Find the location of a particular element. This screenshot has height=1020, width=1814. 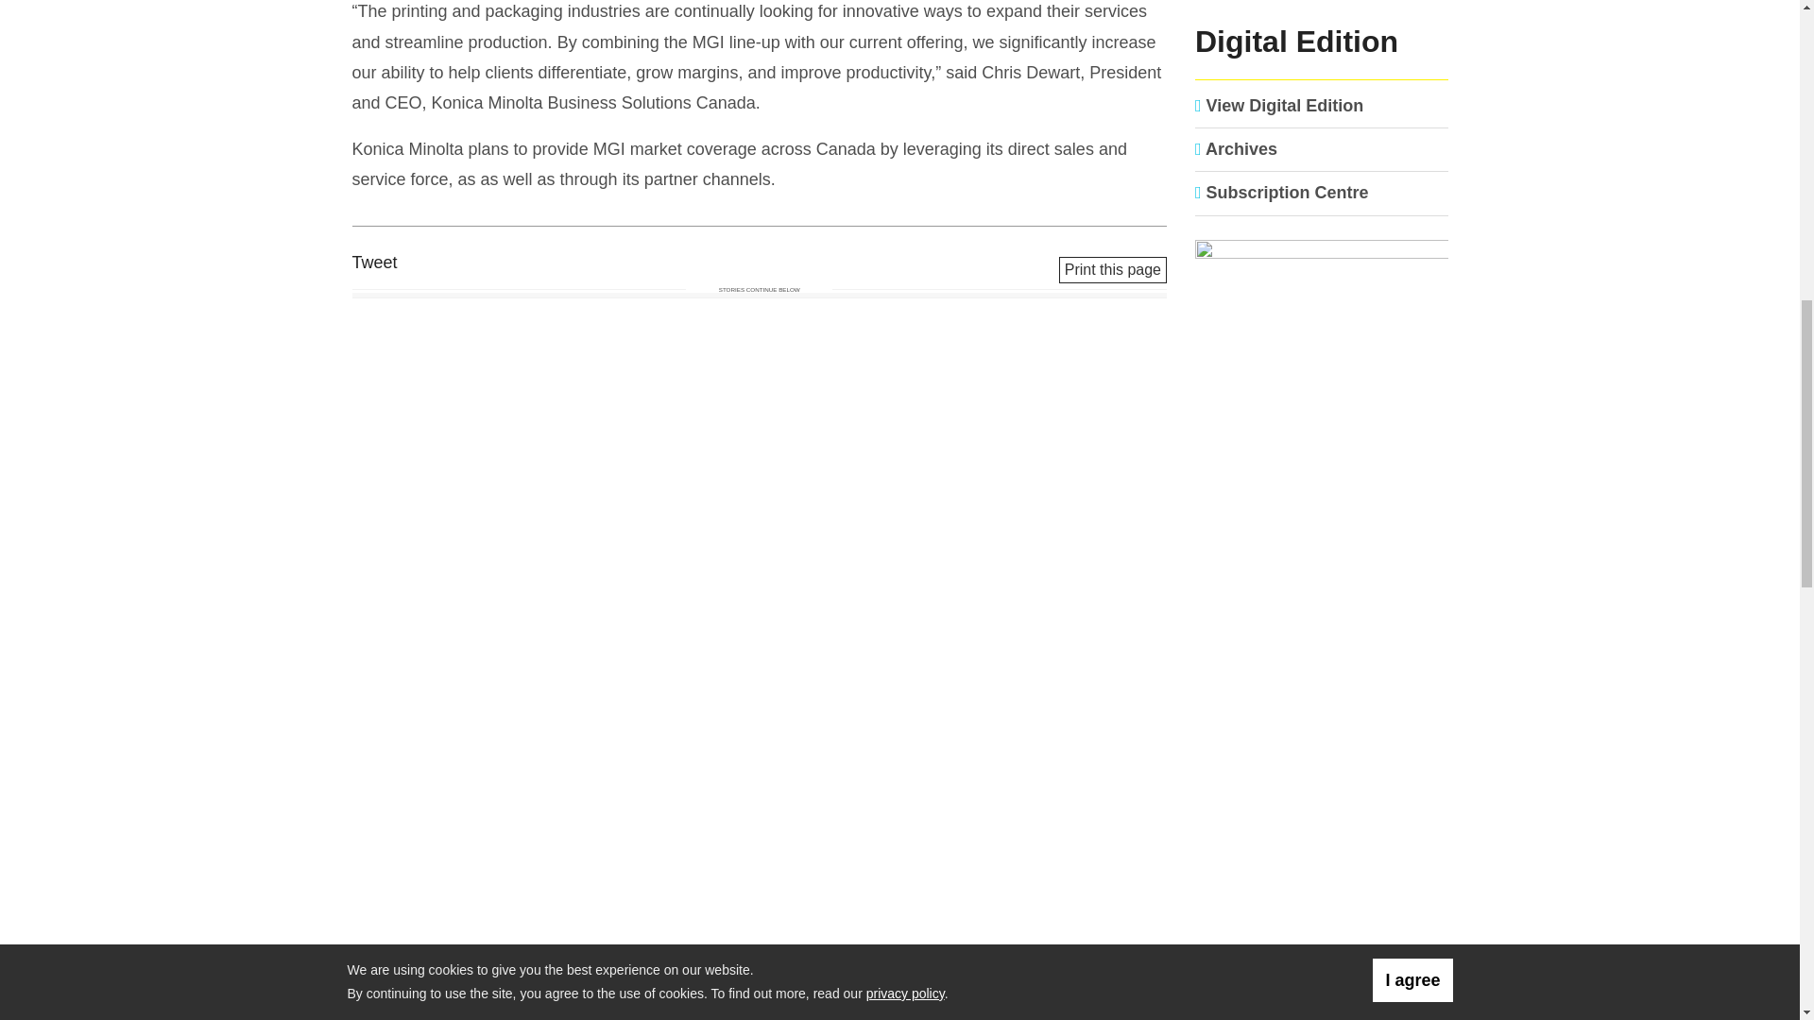

3rd party ad content is located at coordinates (1322, 958).